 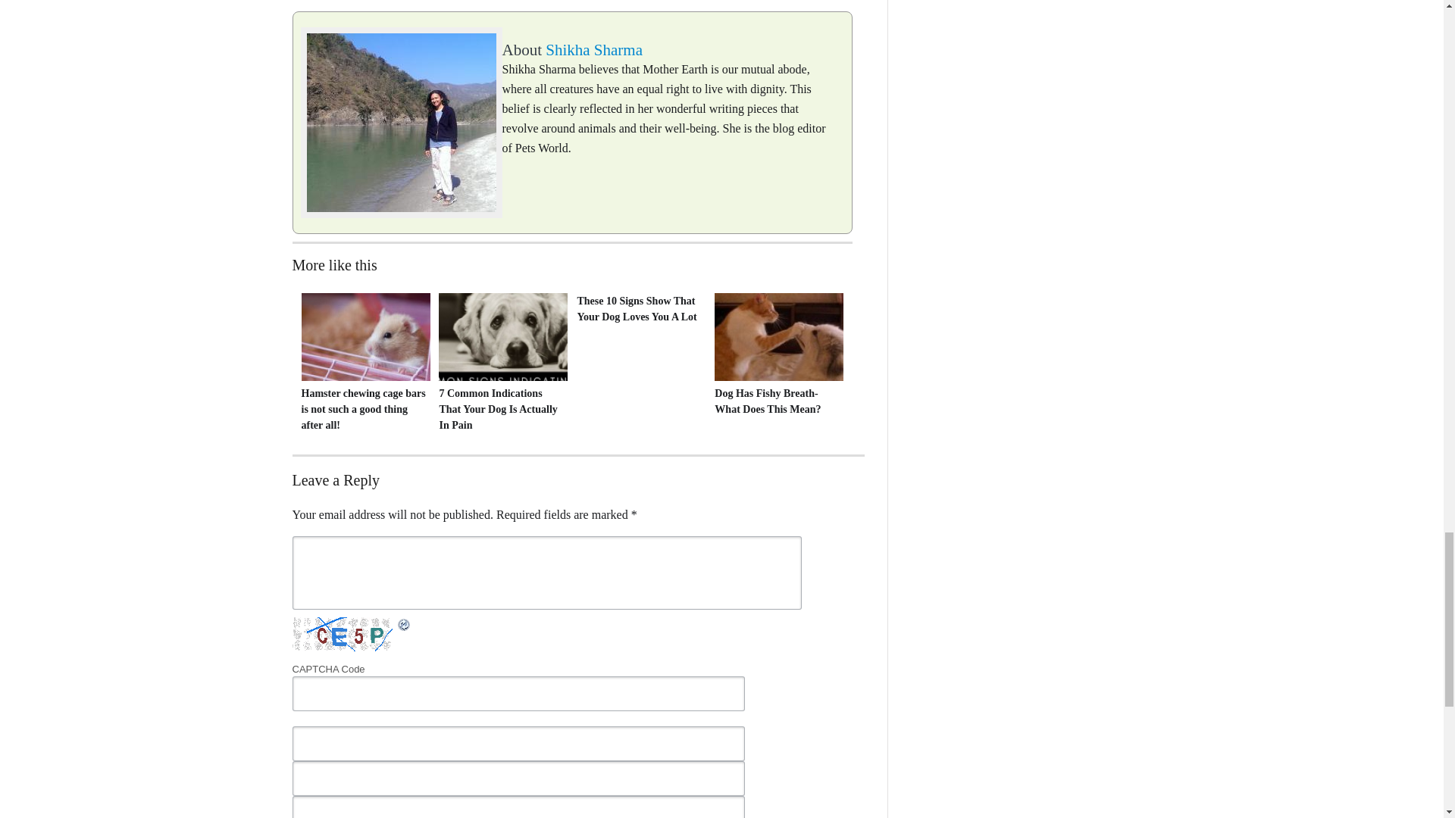 I want to click on 7 Common Indications That Your Dog Is Actually In Pain, so click(x=502, y=409).